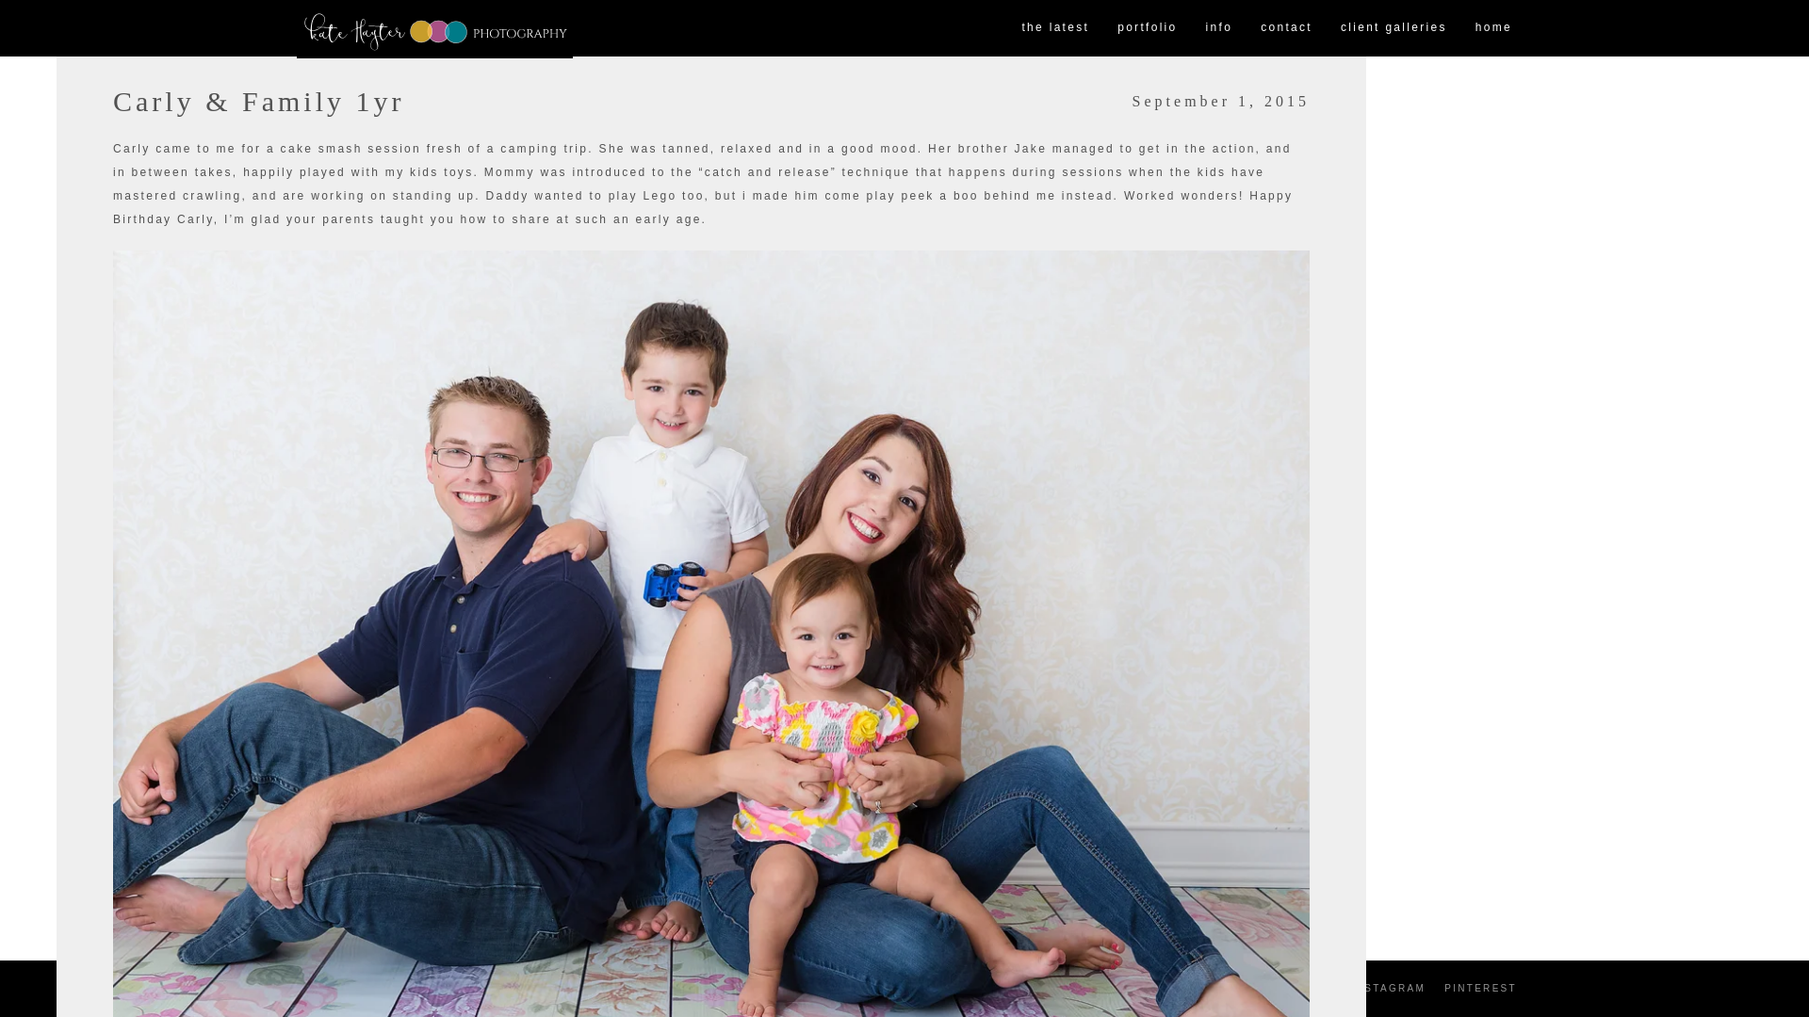  I want to click on the latest, so click(1055, 28).